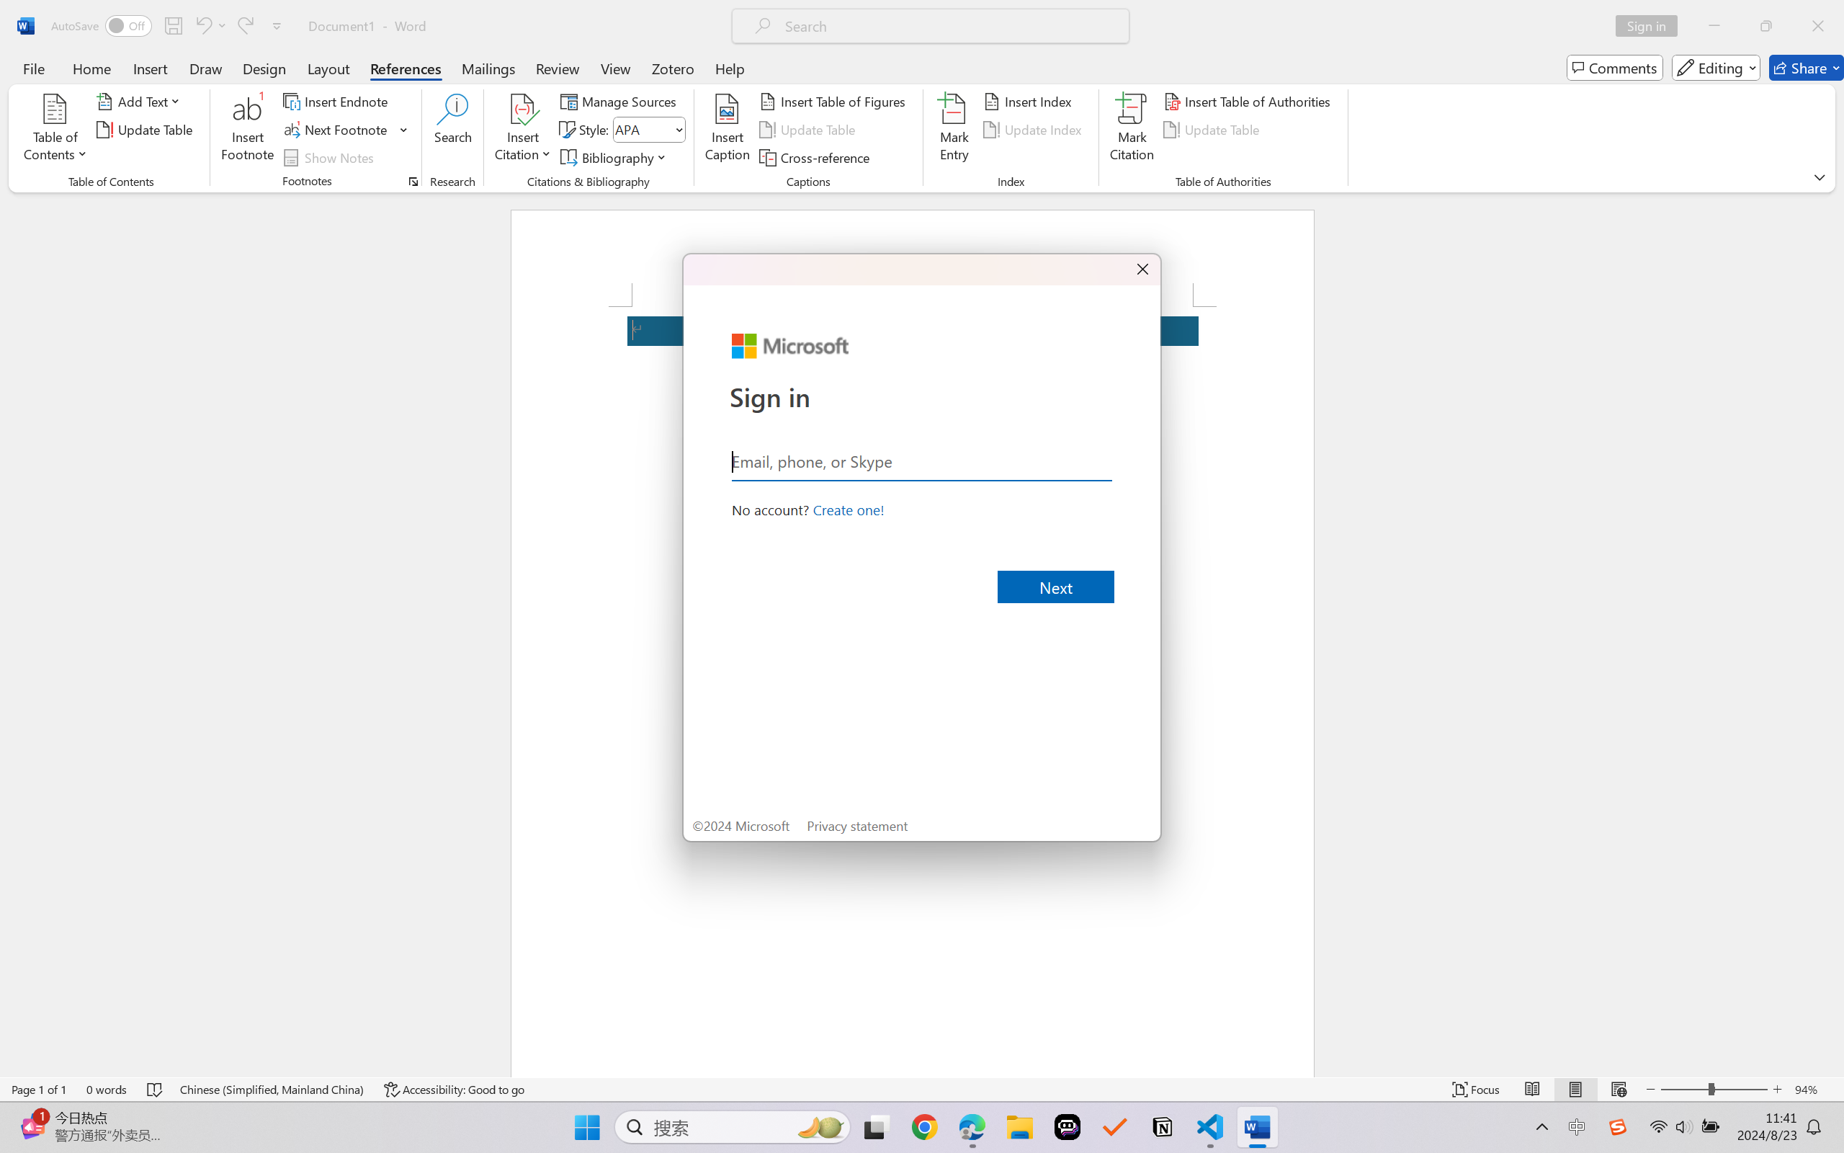  Describe the element at coordinates (346, 130) in the screenshot. I see `Next Footnote` at that location.